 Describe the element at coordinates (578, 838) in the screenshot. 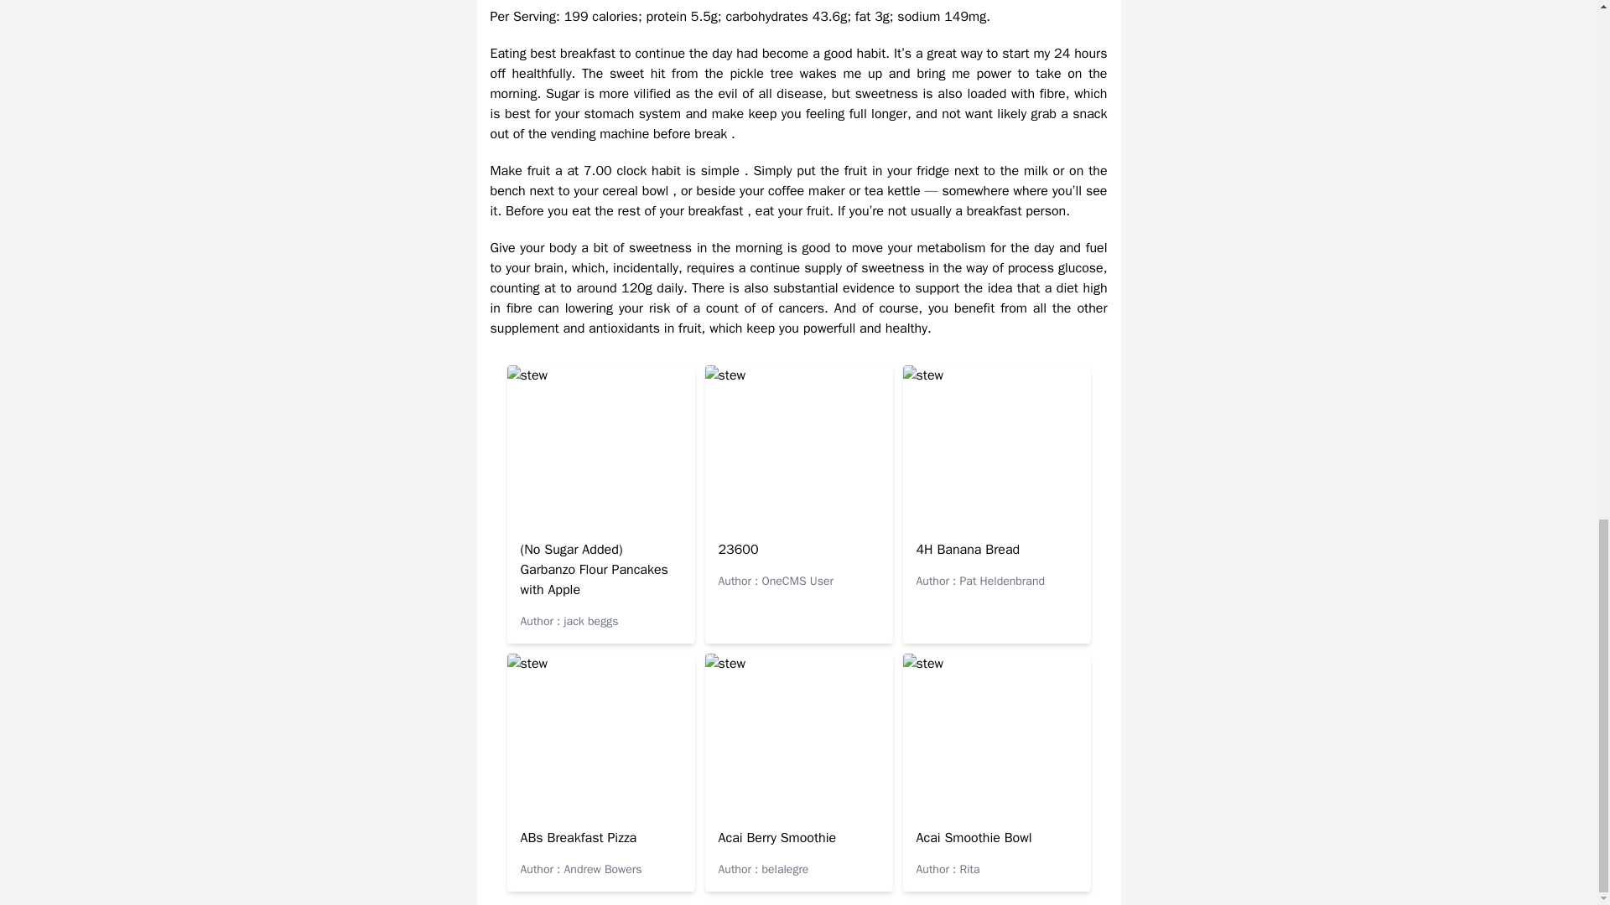

I see `ABs Breakfast Pizza` at that location.